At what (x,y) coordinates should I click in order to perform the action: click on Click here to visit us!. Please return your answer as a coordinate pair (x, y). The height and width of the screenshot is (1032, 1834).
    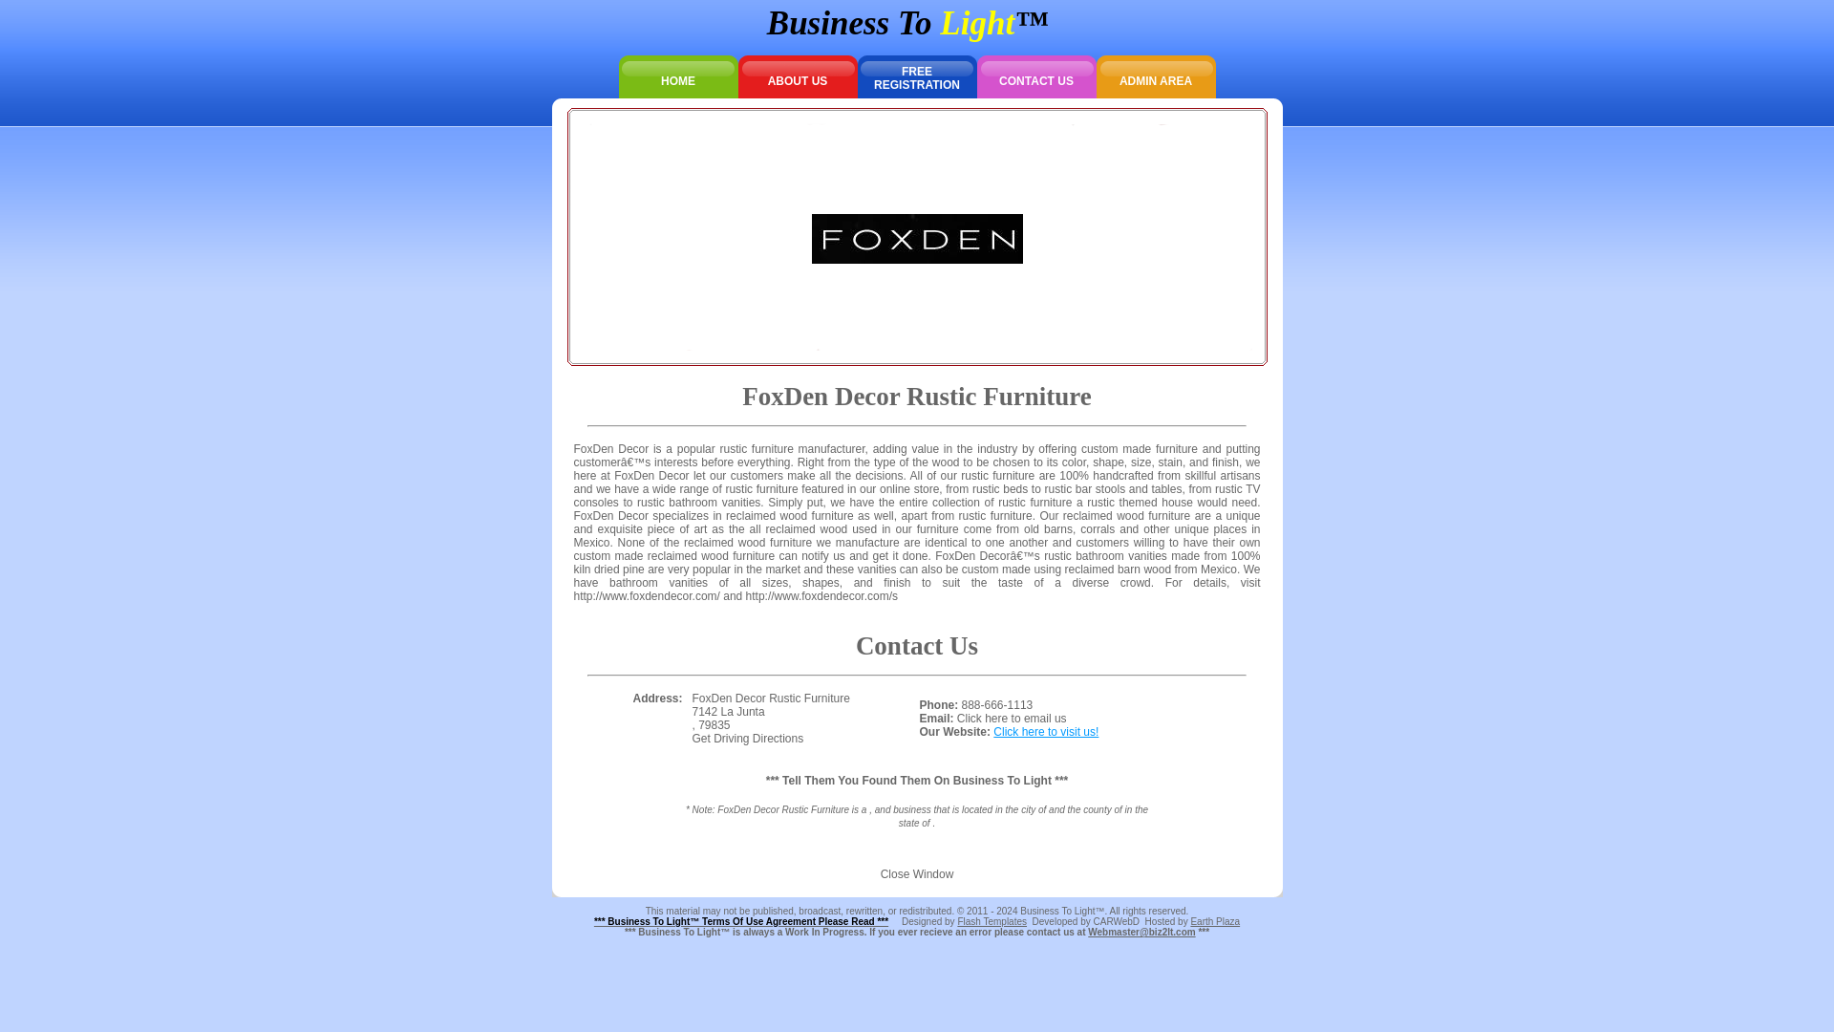
    Looking at the image, I should click on (747, 738).